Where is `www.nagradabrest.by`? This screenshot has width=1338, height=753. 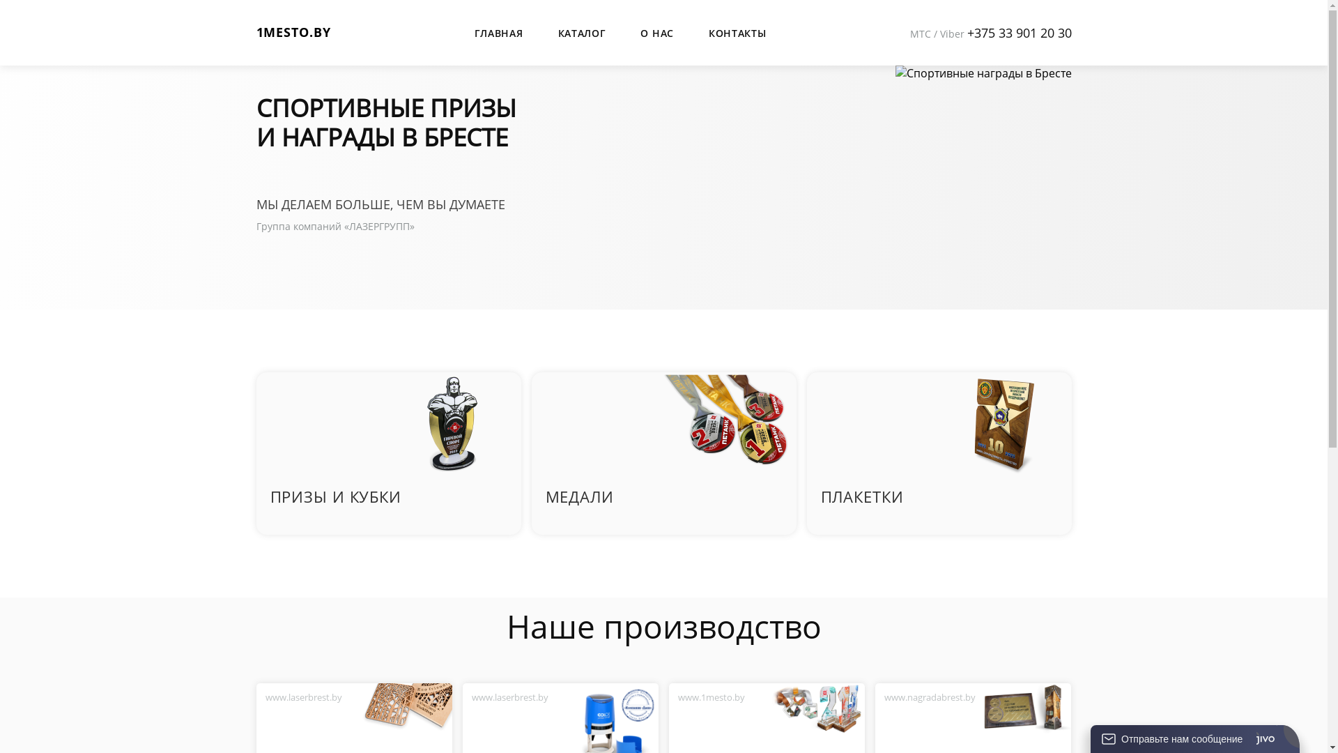
www.nagradabrest.by is located at coordinates (930, 697).